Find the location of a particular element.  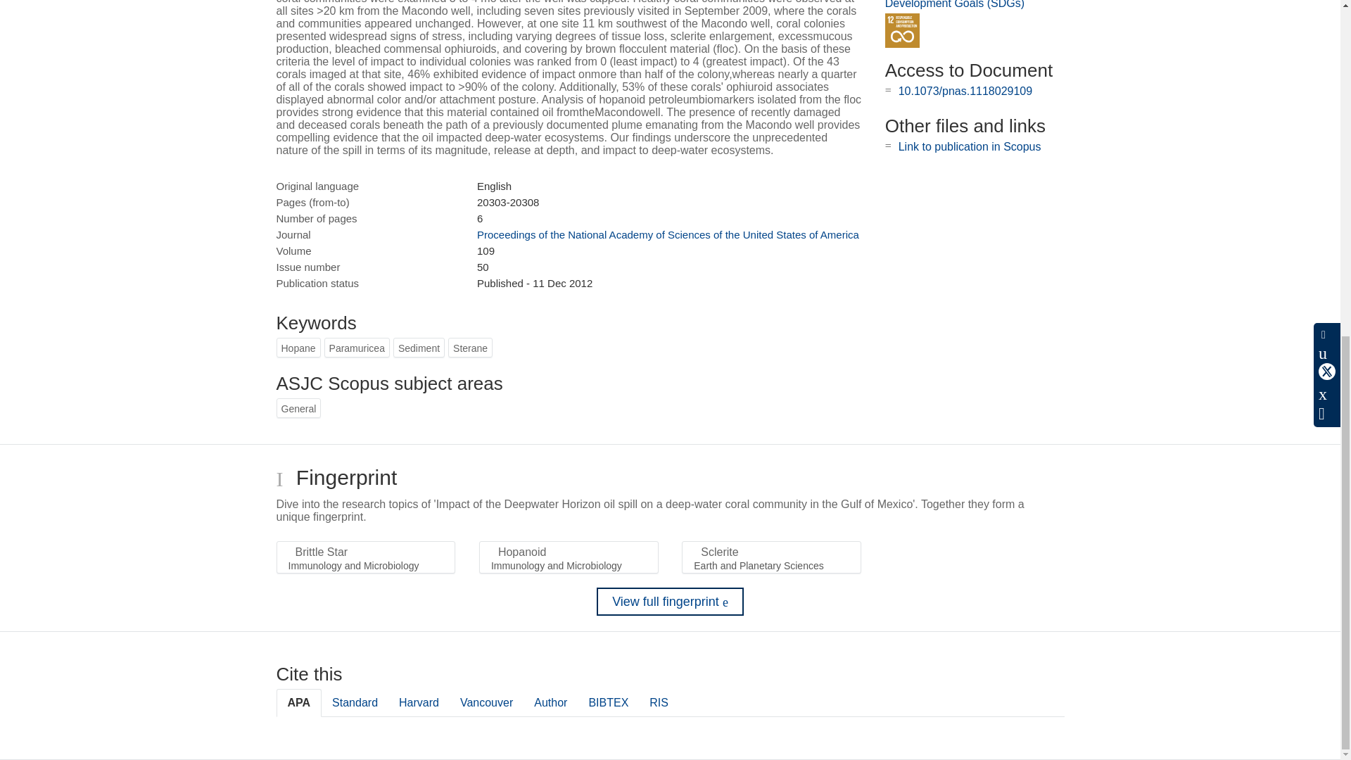

View full fingerprint is located at coordinates (670, 601).